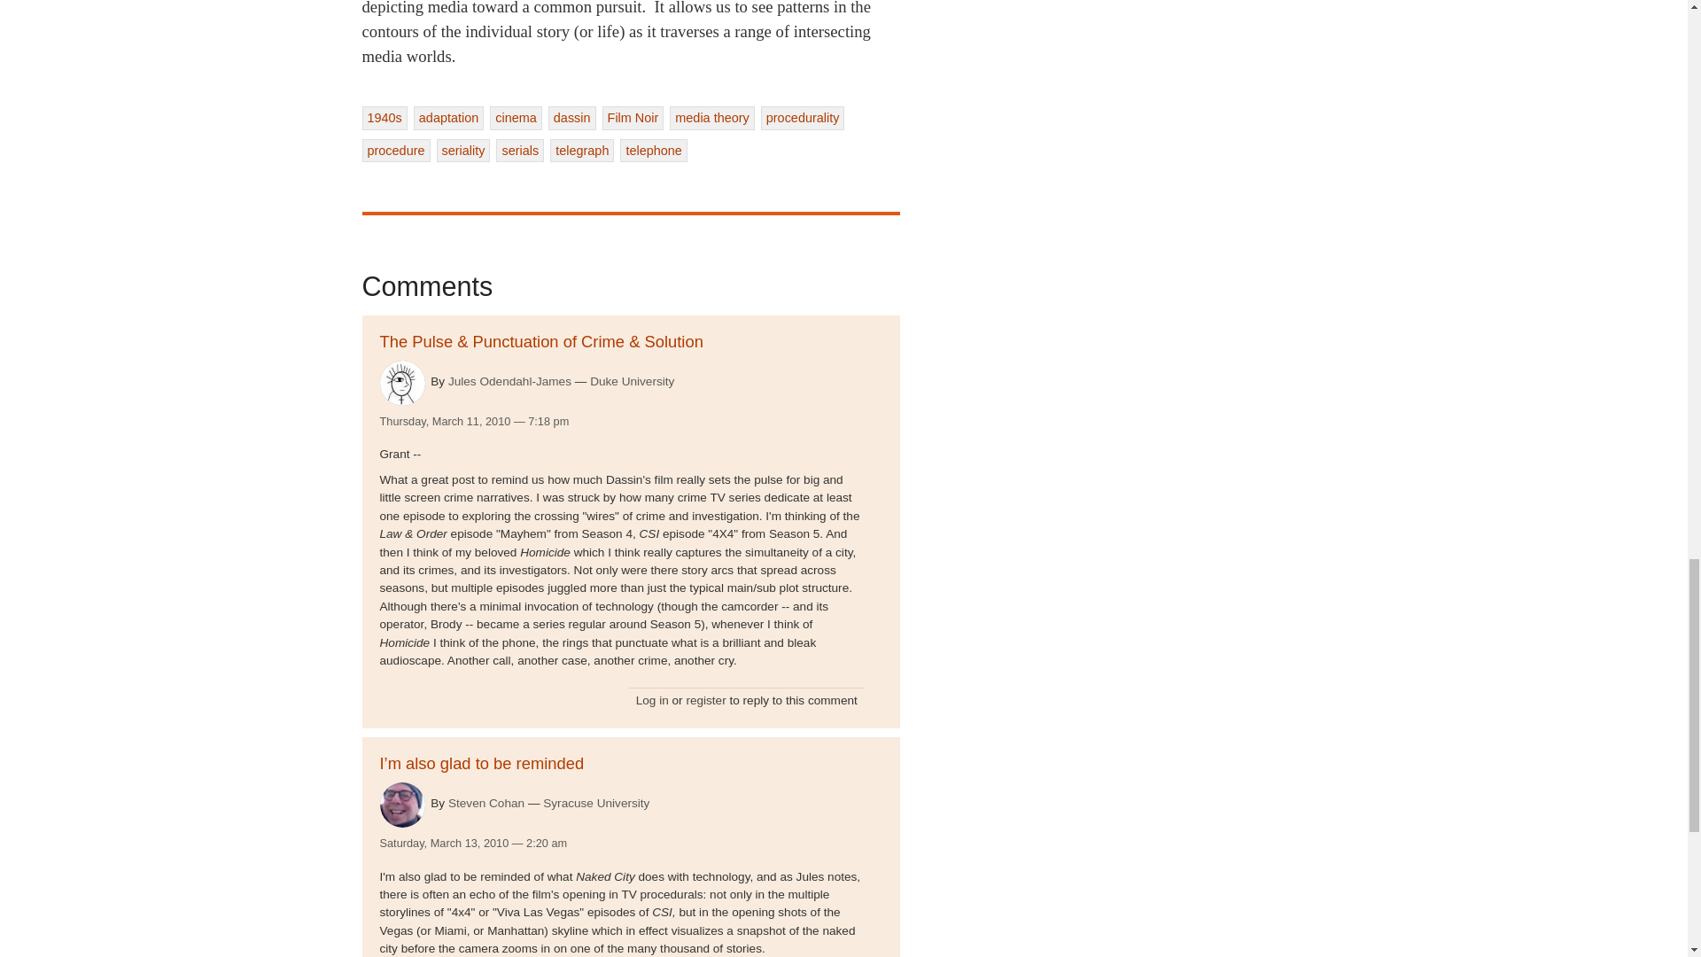 This screenshot has width=1701, height=957. What do you see at coordinates (572, 117) in the screenshot?
I see `dassin` at bounding box center [572, 117].